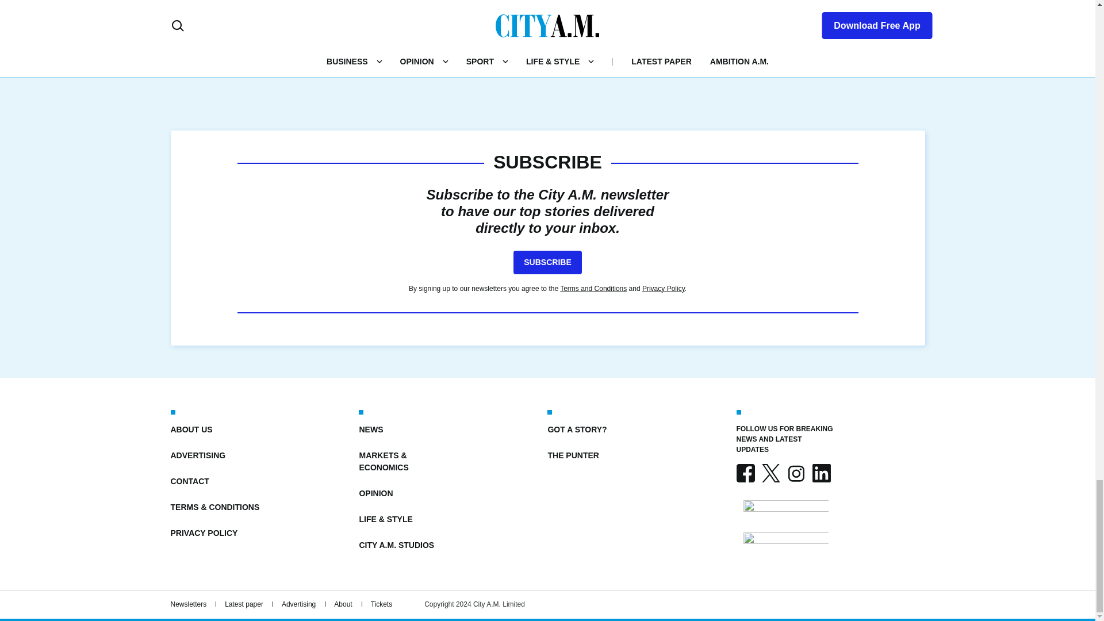 This screenshot has width=1104, height=621. What do you see at coordinates (770, 473) in the screenshot?
I see `X` at bounding box center [770, 473].